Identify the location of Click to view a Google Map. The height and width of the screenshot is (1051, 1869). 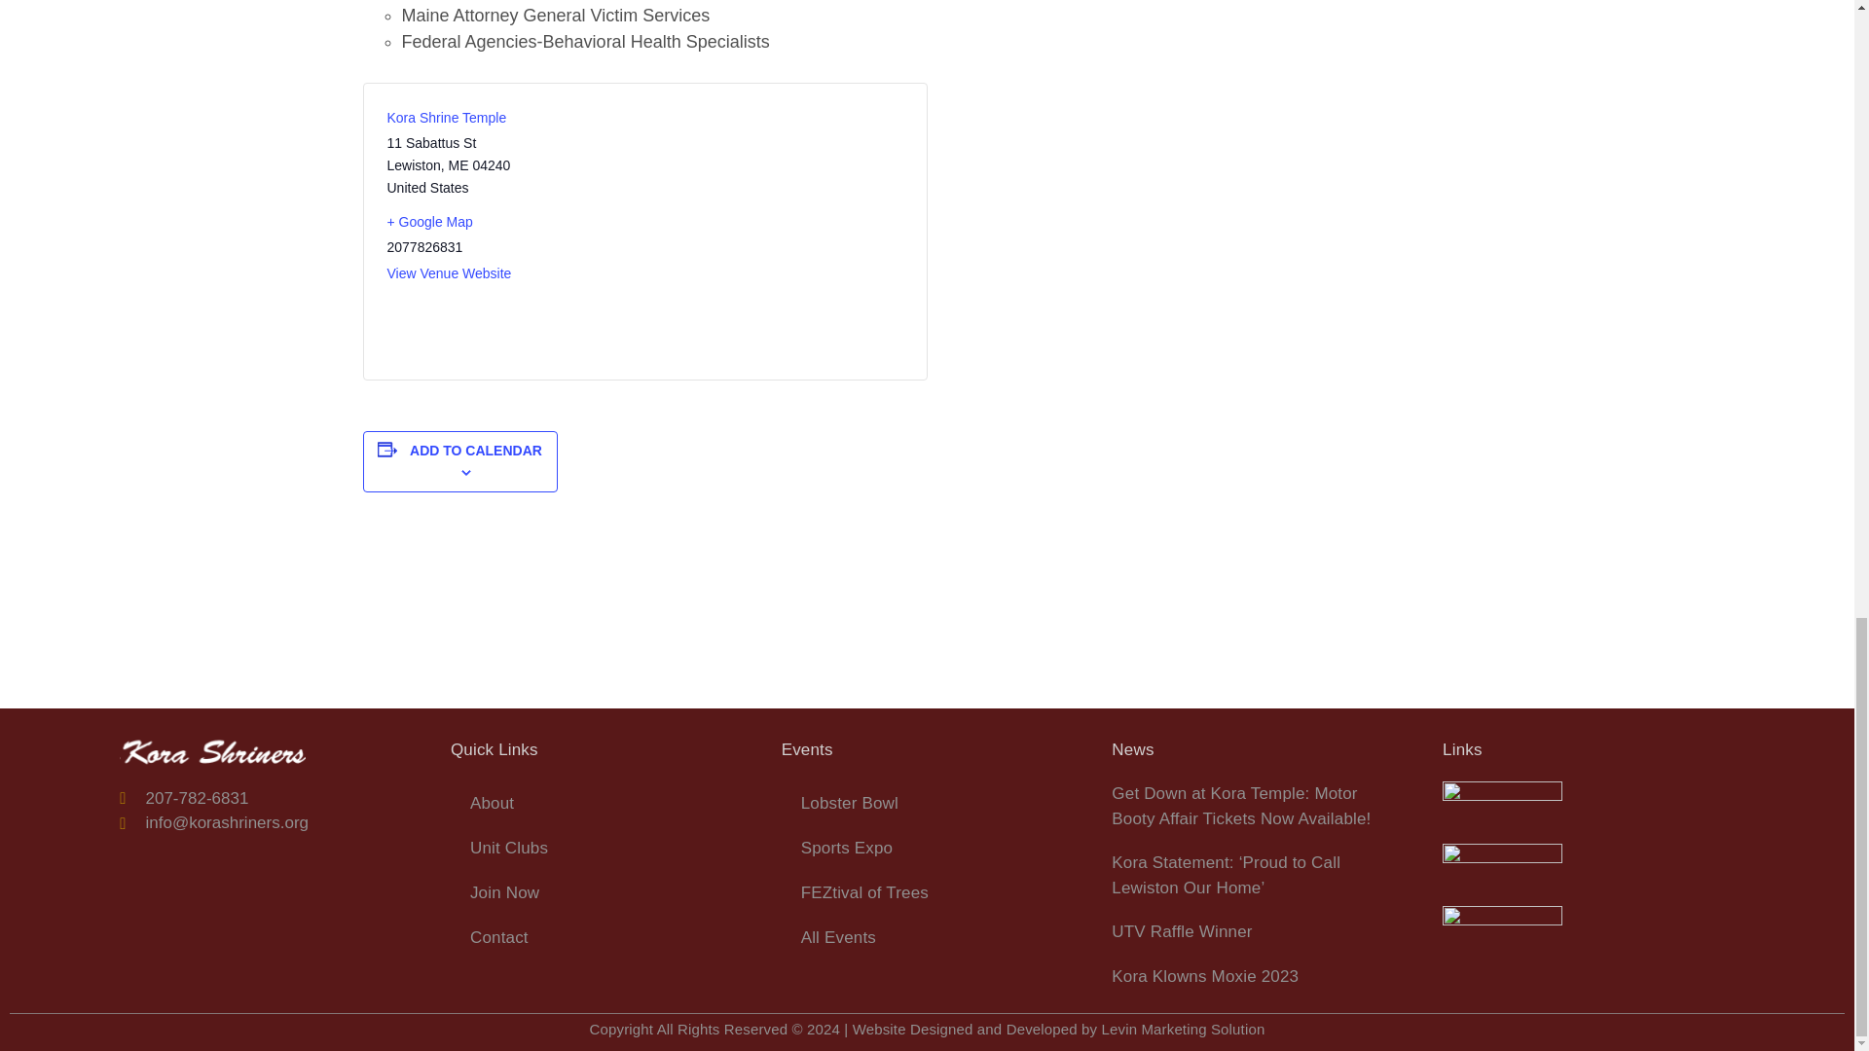
(508, 222).